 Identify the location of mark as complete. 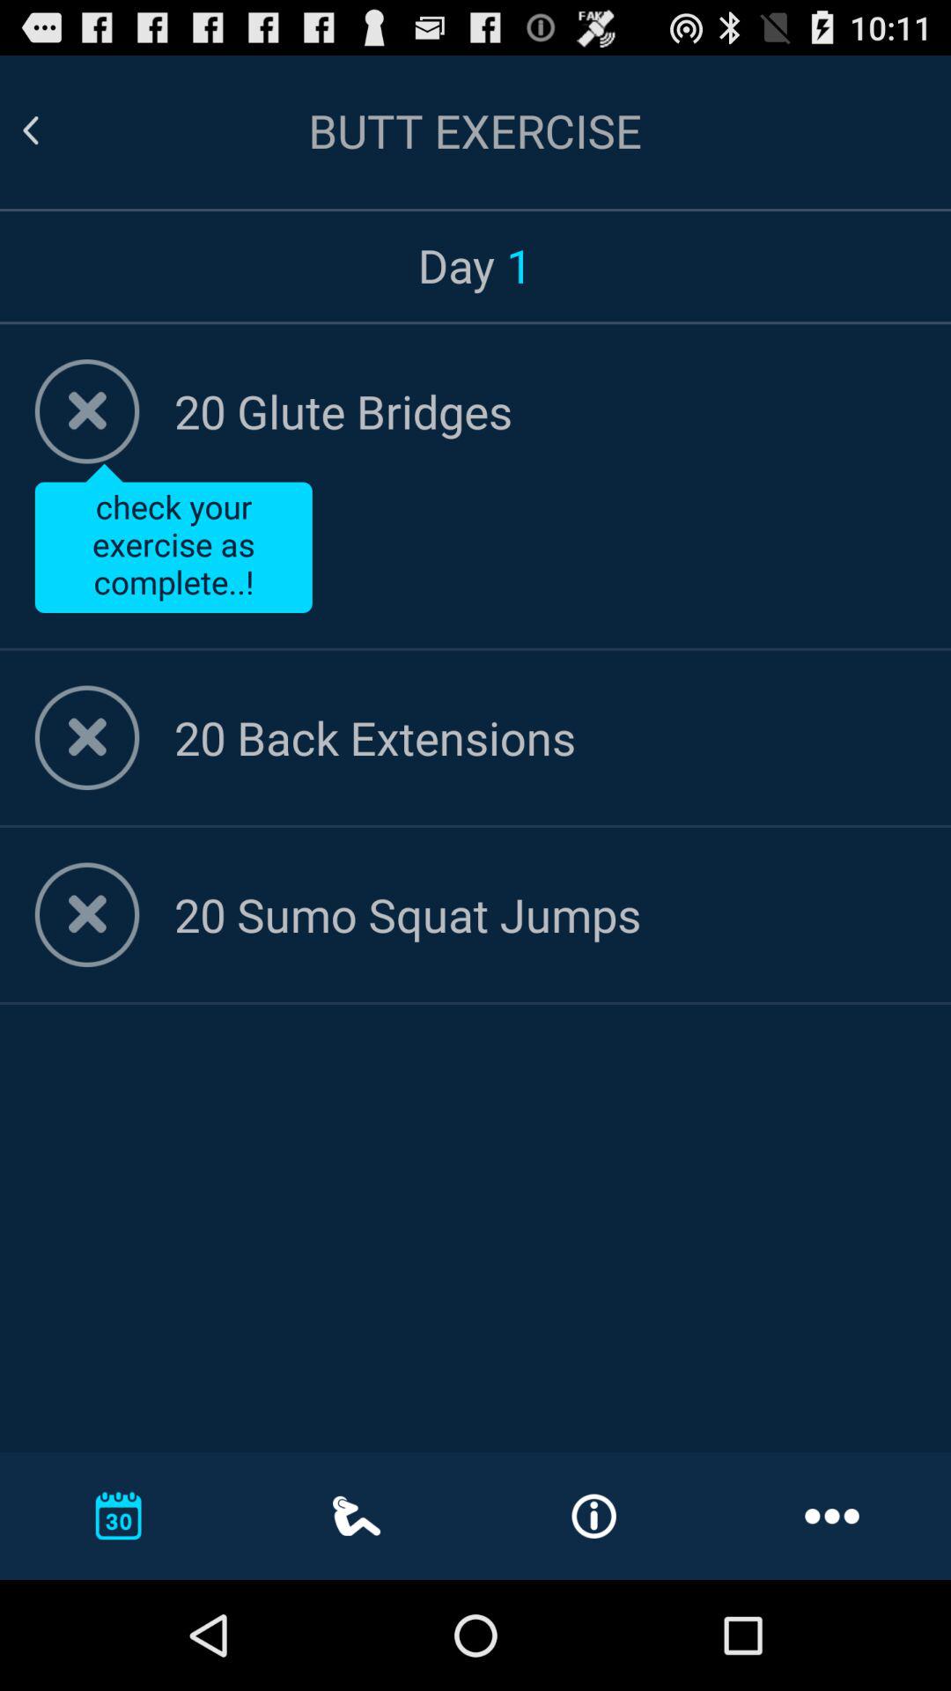
(86, 411).